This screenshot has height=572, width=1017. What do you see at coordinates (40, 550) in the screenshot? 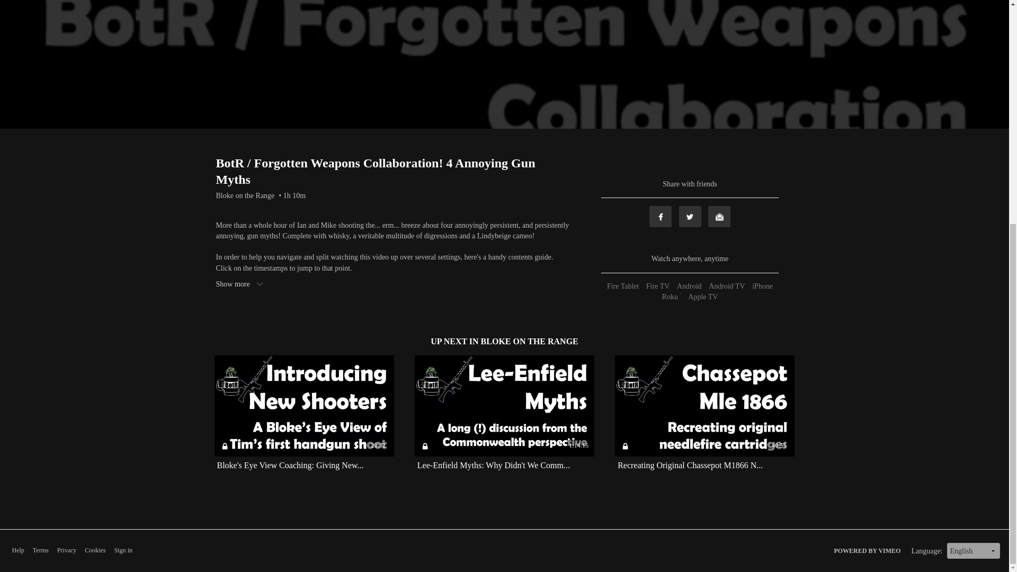
I see `Terms` at bounding box center [40, 550].